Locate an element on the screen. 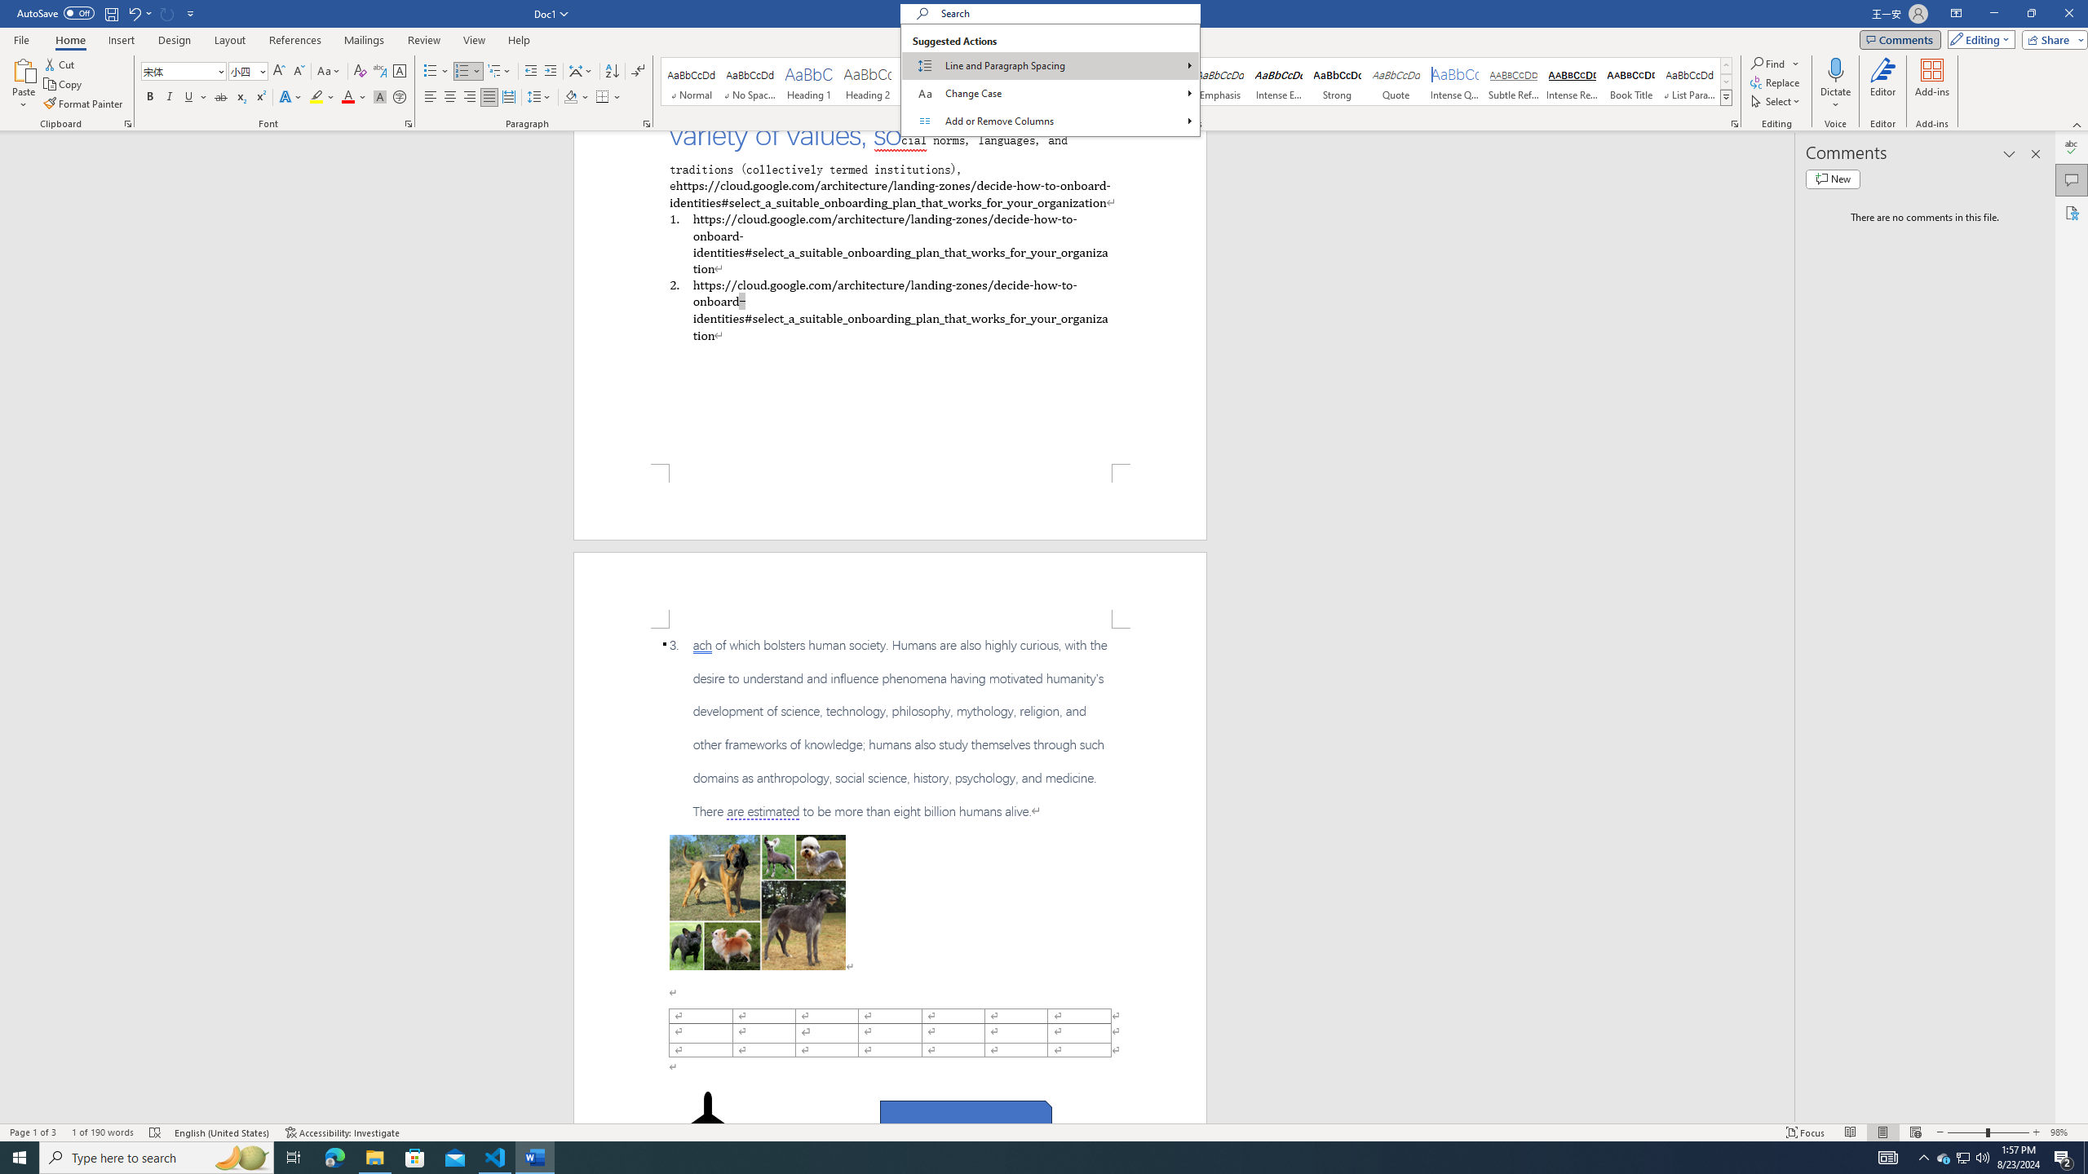 The width and height of the screenshot is (2088, 1174). Character Shading is located at coordinates (380, 98).